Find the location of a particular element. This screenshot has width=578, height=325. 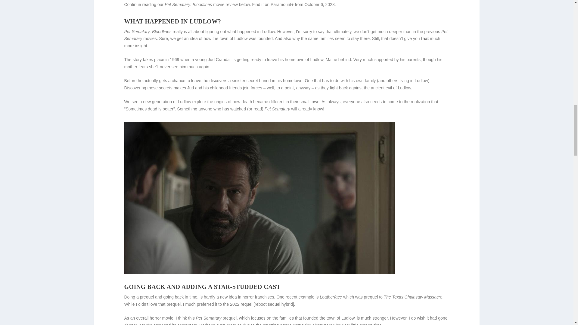

The Texas Chainsaw Massacre is located at coordinates (413, 297).